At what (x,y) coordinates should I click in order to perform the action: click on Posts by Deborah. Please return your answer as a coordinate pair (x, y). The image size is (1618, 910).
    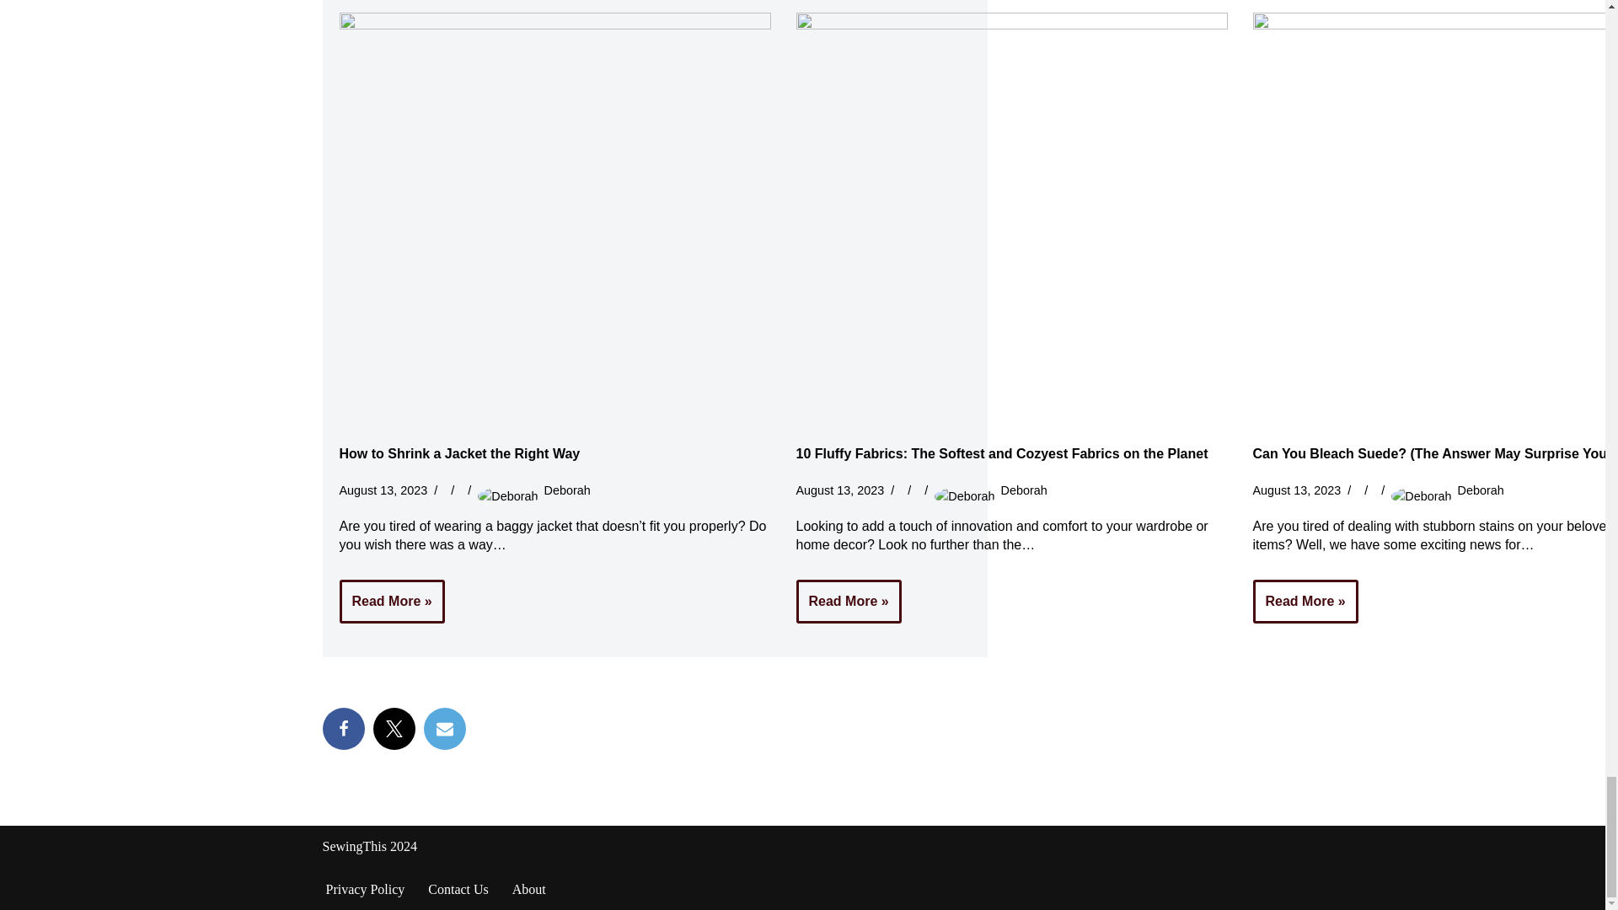
    Looking at the image, I should click on (1481, 490).